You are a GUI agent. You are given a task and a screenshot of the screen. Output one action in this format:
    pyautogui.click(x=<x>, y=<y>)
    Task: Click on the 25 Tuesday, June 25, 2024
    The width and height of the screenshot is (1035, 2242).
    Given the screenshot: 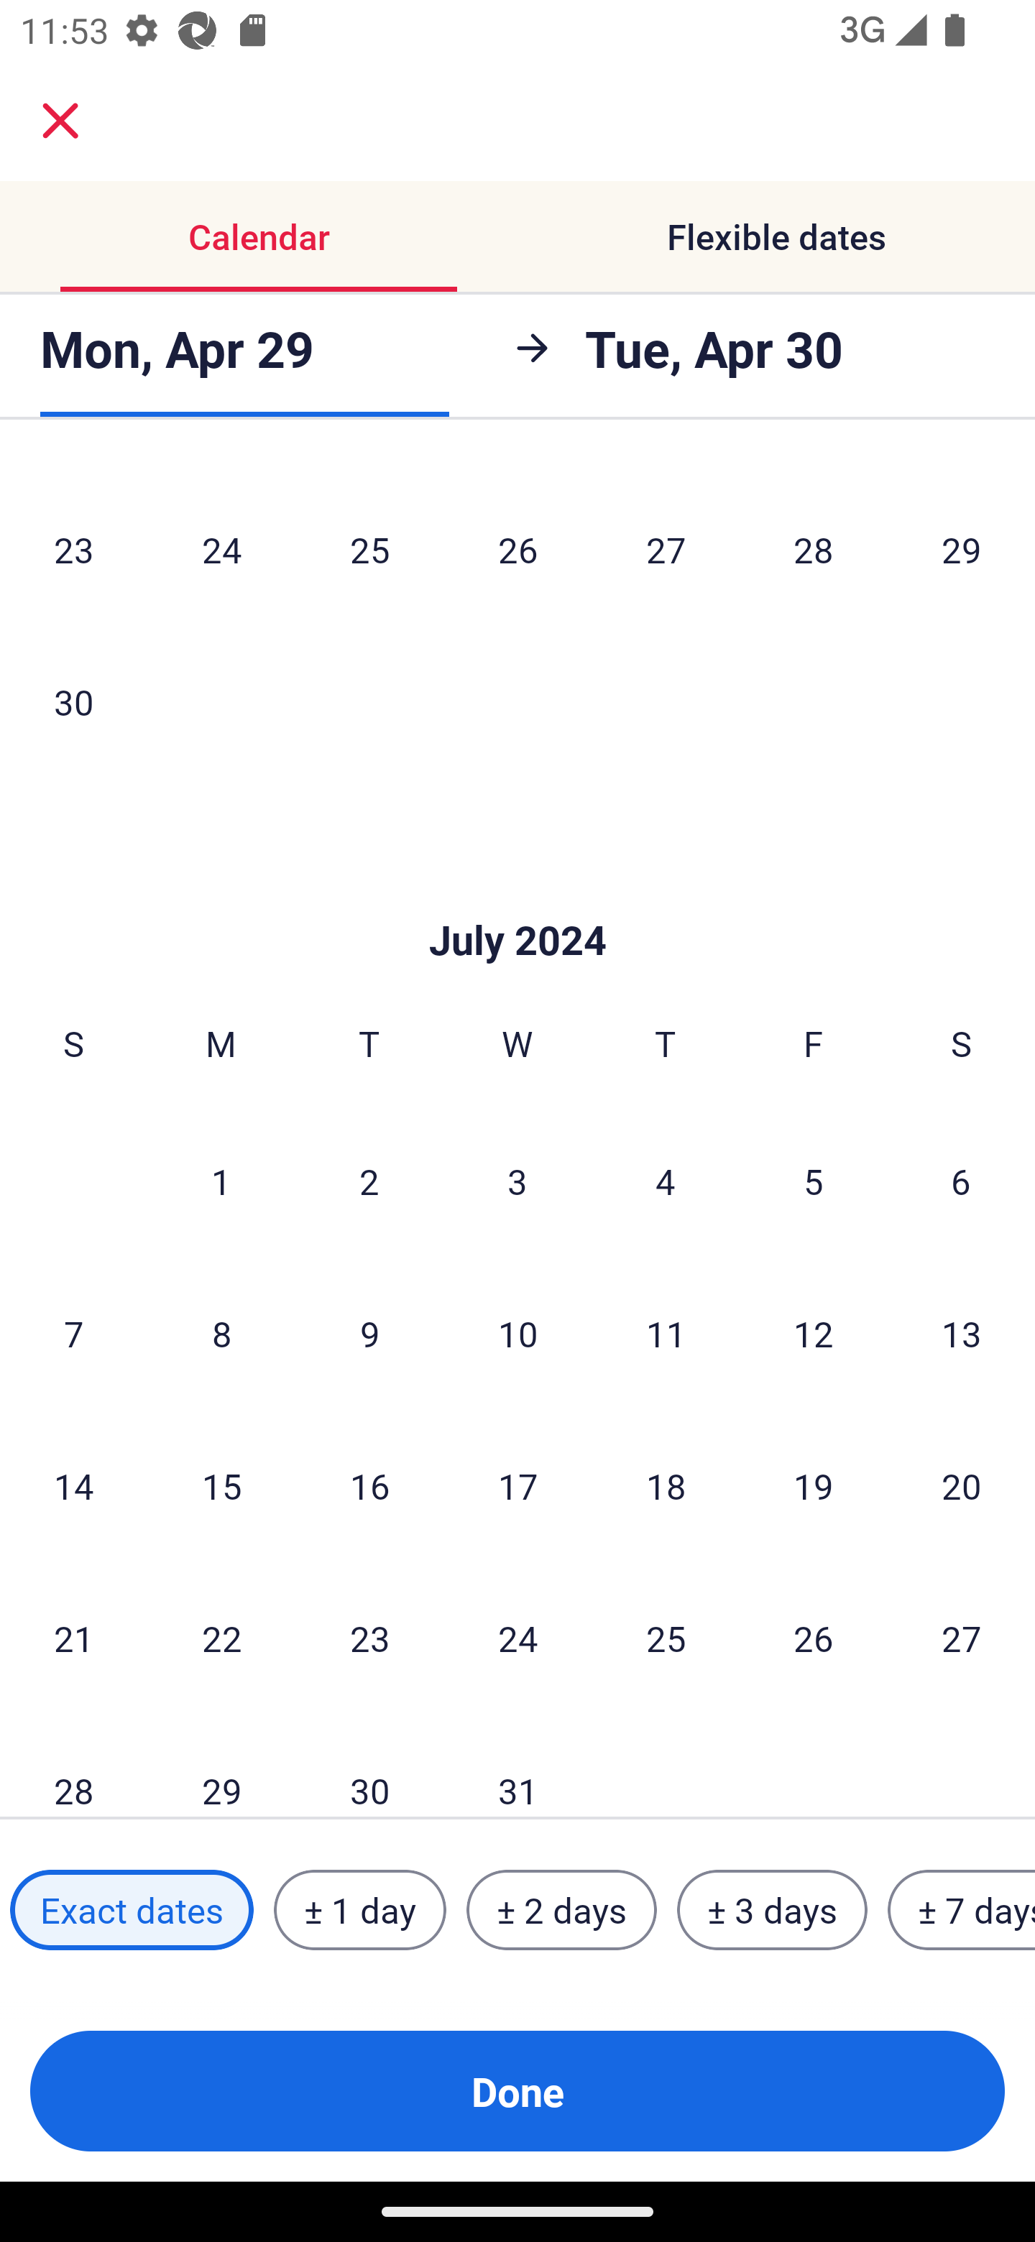 What is the action you would take?
    pyautogui.click(x=369, y=549)
    